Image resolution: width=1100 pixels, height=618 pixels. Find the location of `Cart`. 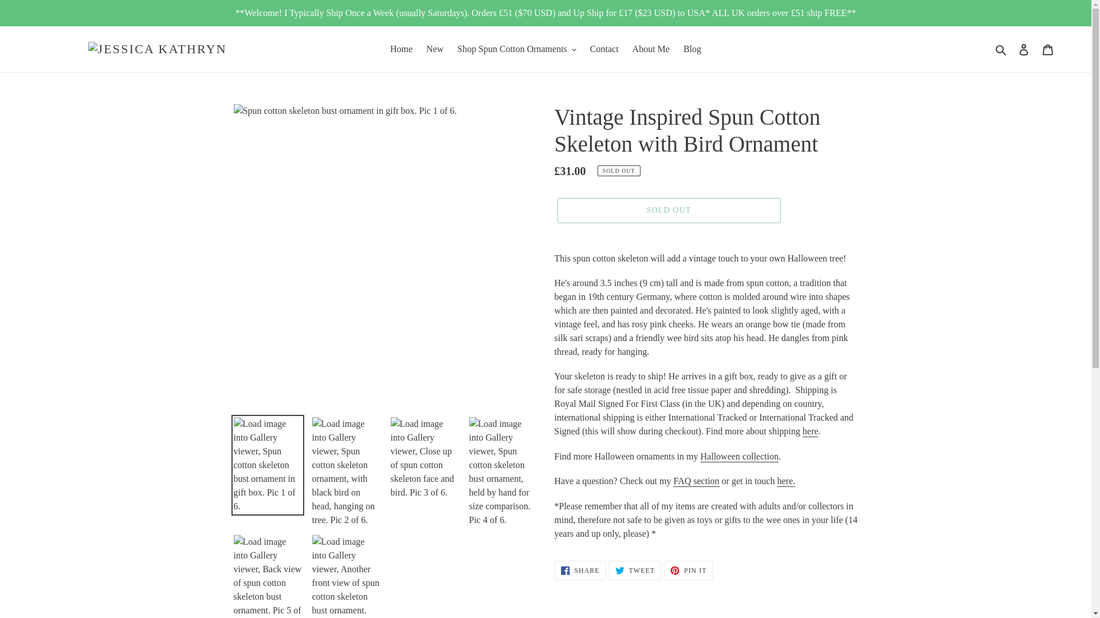

Cart is located at coordinates (1048, 49).